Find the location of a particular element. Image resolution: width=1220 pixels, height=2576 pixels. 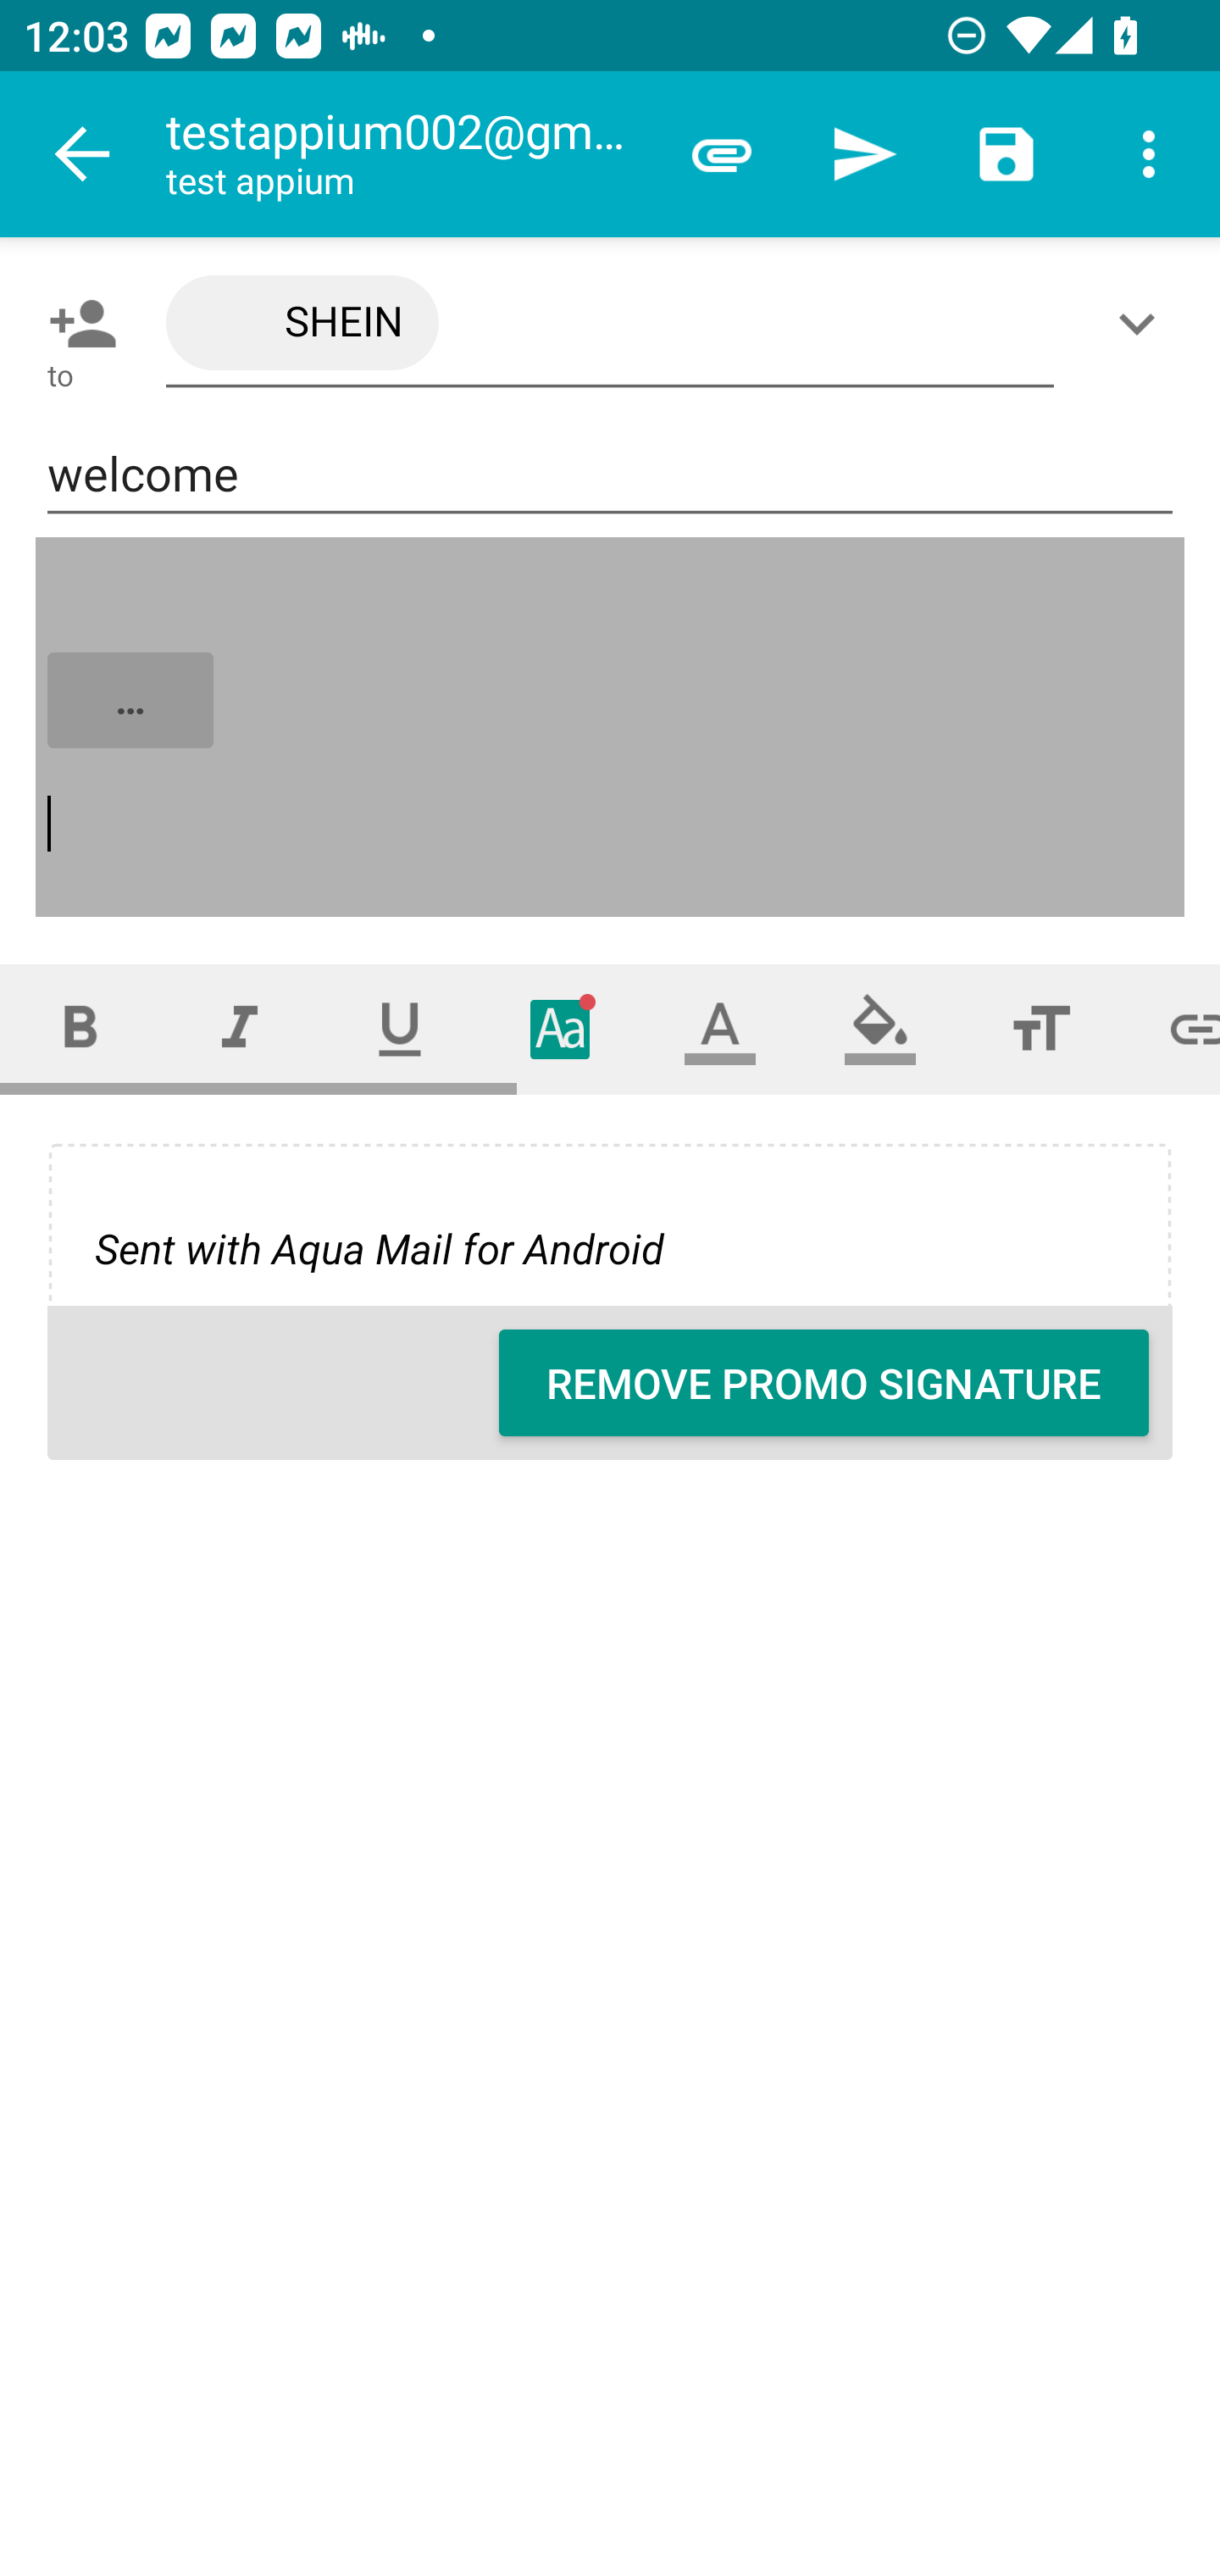

Navigate up is located at coordinates (83, 154).